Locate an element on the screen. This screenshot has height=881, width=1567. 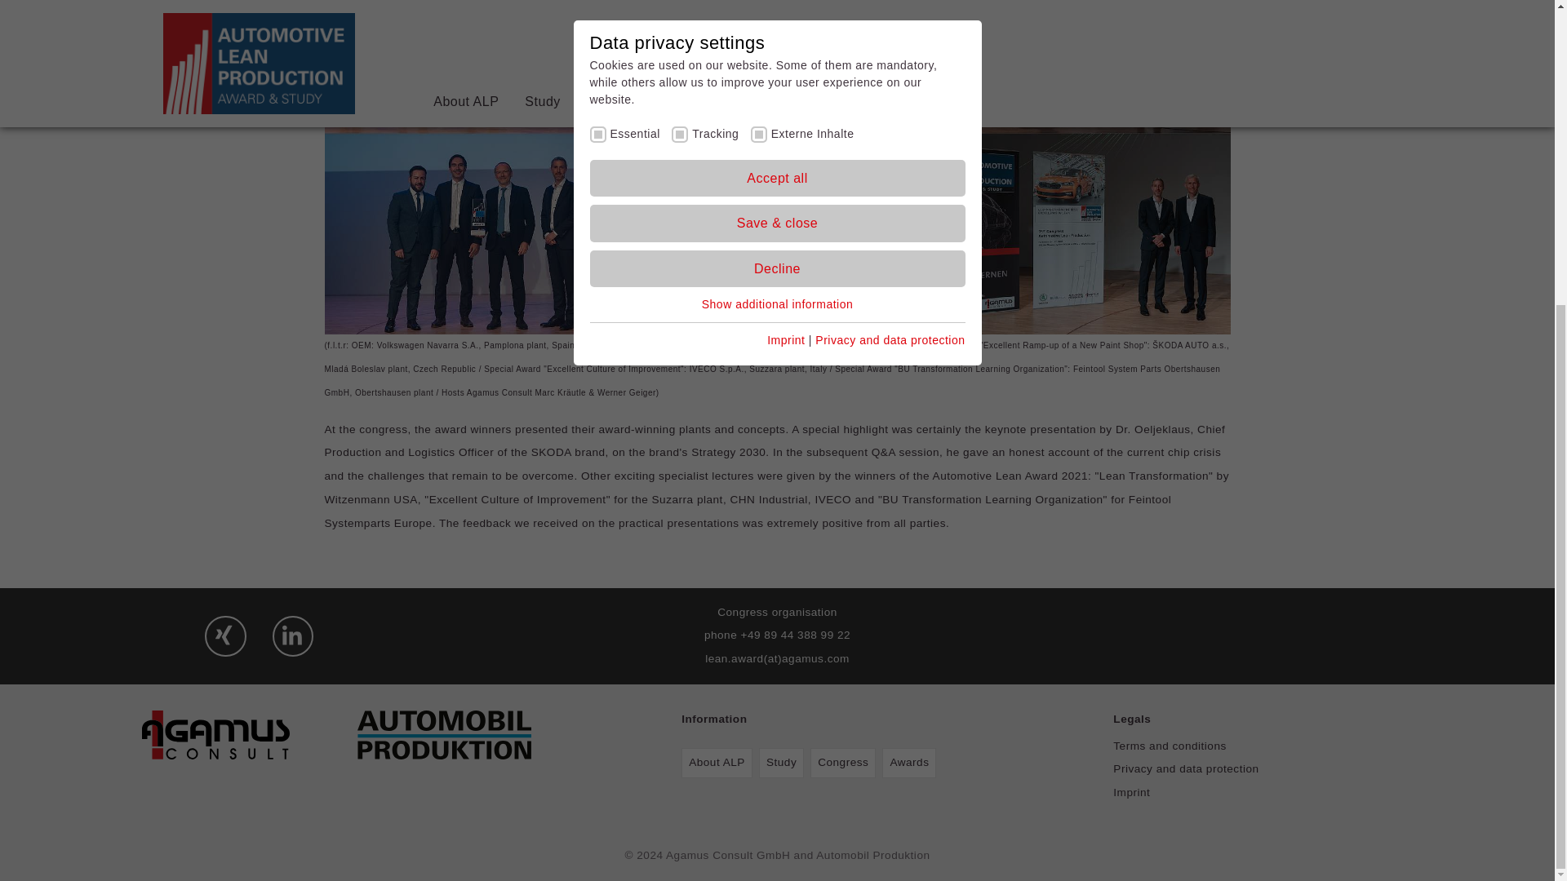
About ALP is located at coordinates (717, 762).